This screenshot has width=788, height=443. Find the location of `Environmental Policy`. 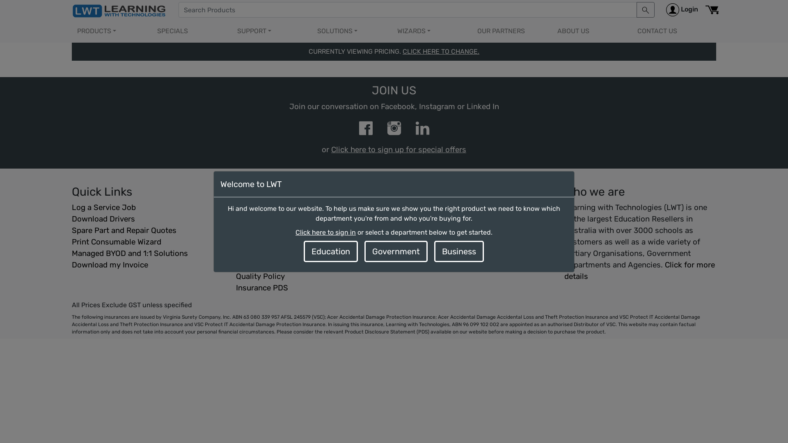

Environmental Policy is located at coordinates (312, 265).